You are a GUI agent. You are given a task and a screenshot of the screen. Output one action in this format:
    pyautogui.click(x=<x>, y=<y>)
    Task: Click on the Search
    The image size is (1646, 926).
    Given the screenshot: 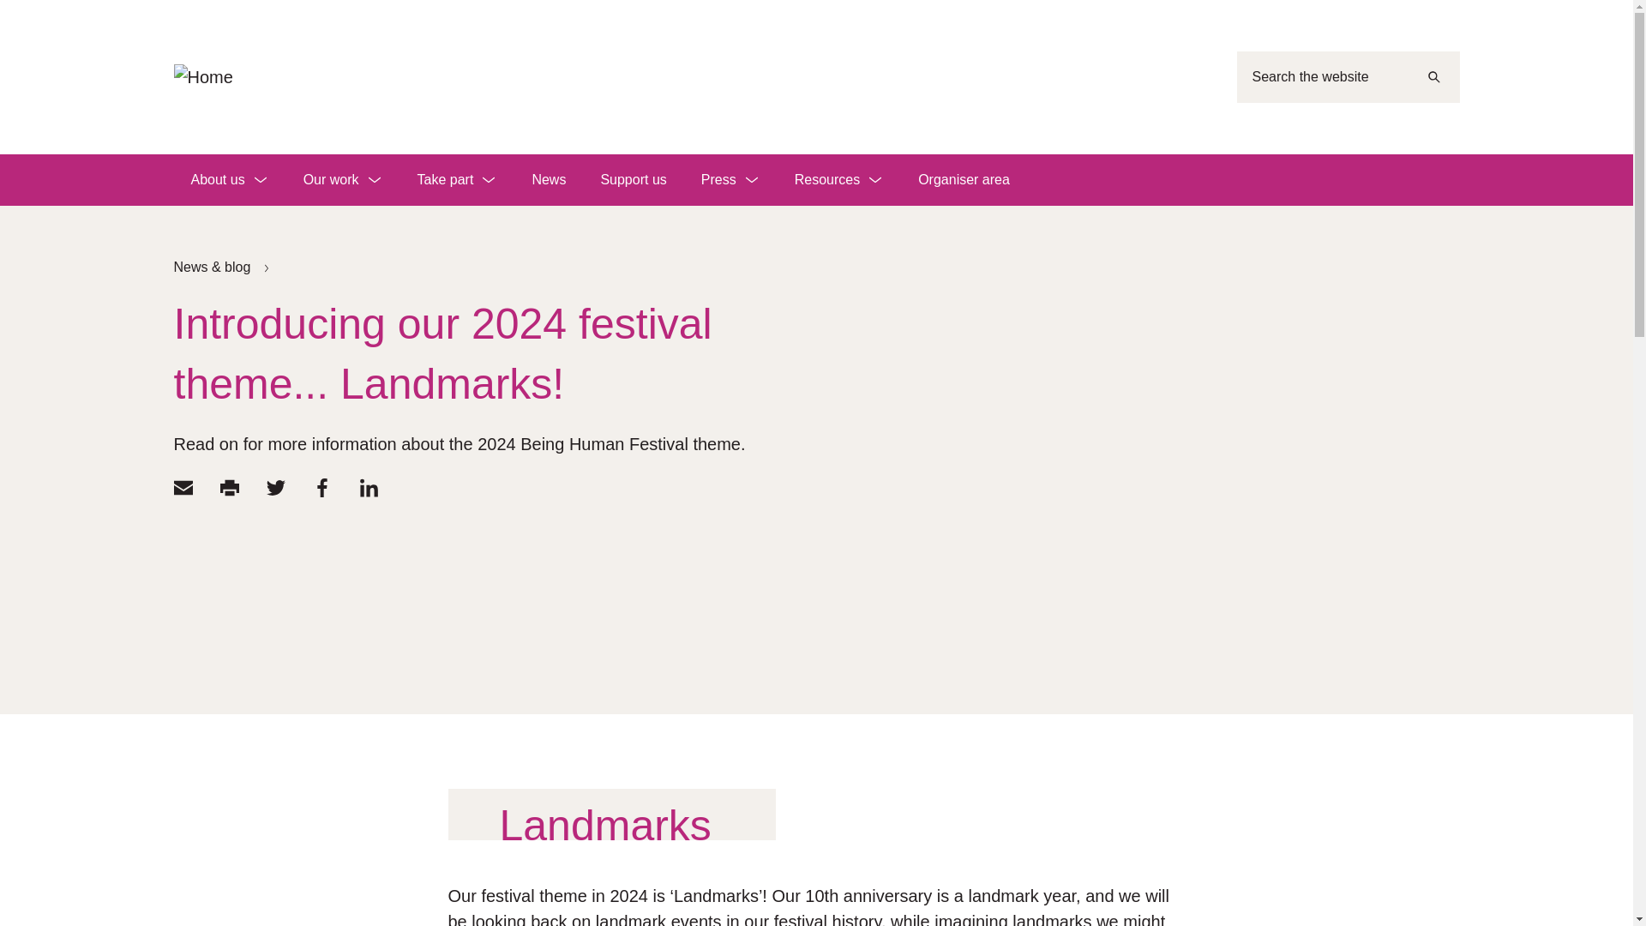 What is the action you would take?
    pyautogui.click(x=1433, y=77)
    